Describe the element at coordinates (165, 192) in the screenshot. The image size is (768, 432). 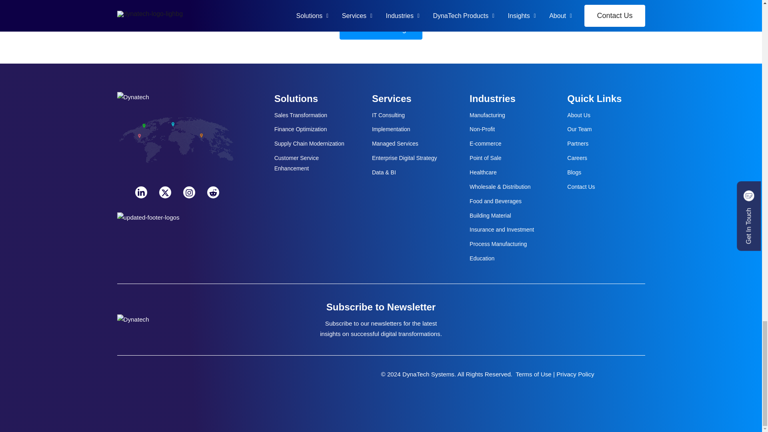
I see `Twitter` at that location.